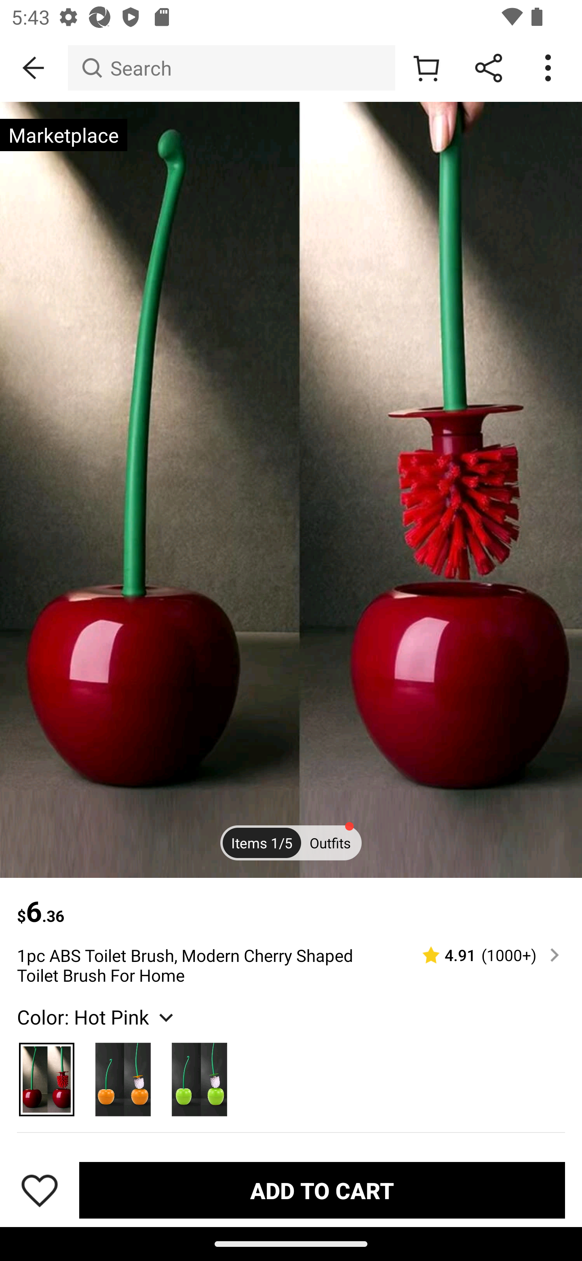 This screenshot has height=1261, width=582. I want to click on Orange, so click(123, 1075).